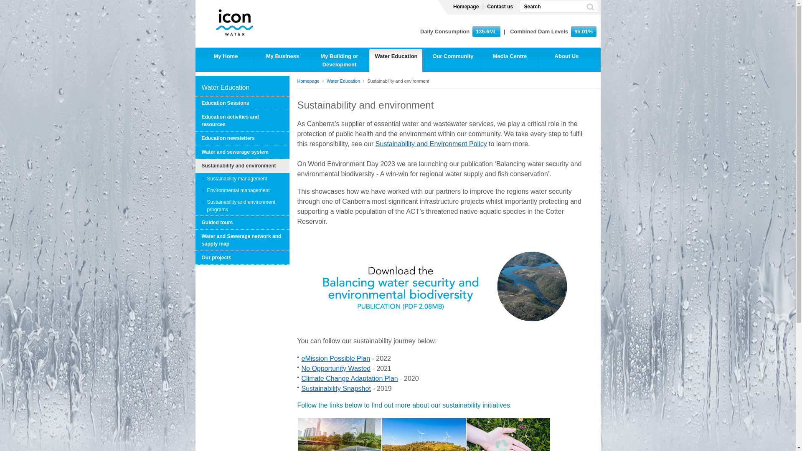 The height and width of the screenshot is (451, 802). What do you see at coordinates (339, 60) in the screenshot?
I see `My Building or Development` at bounding box center [339, 60].